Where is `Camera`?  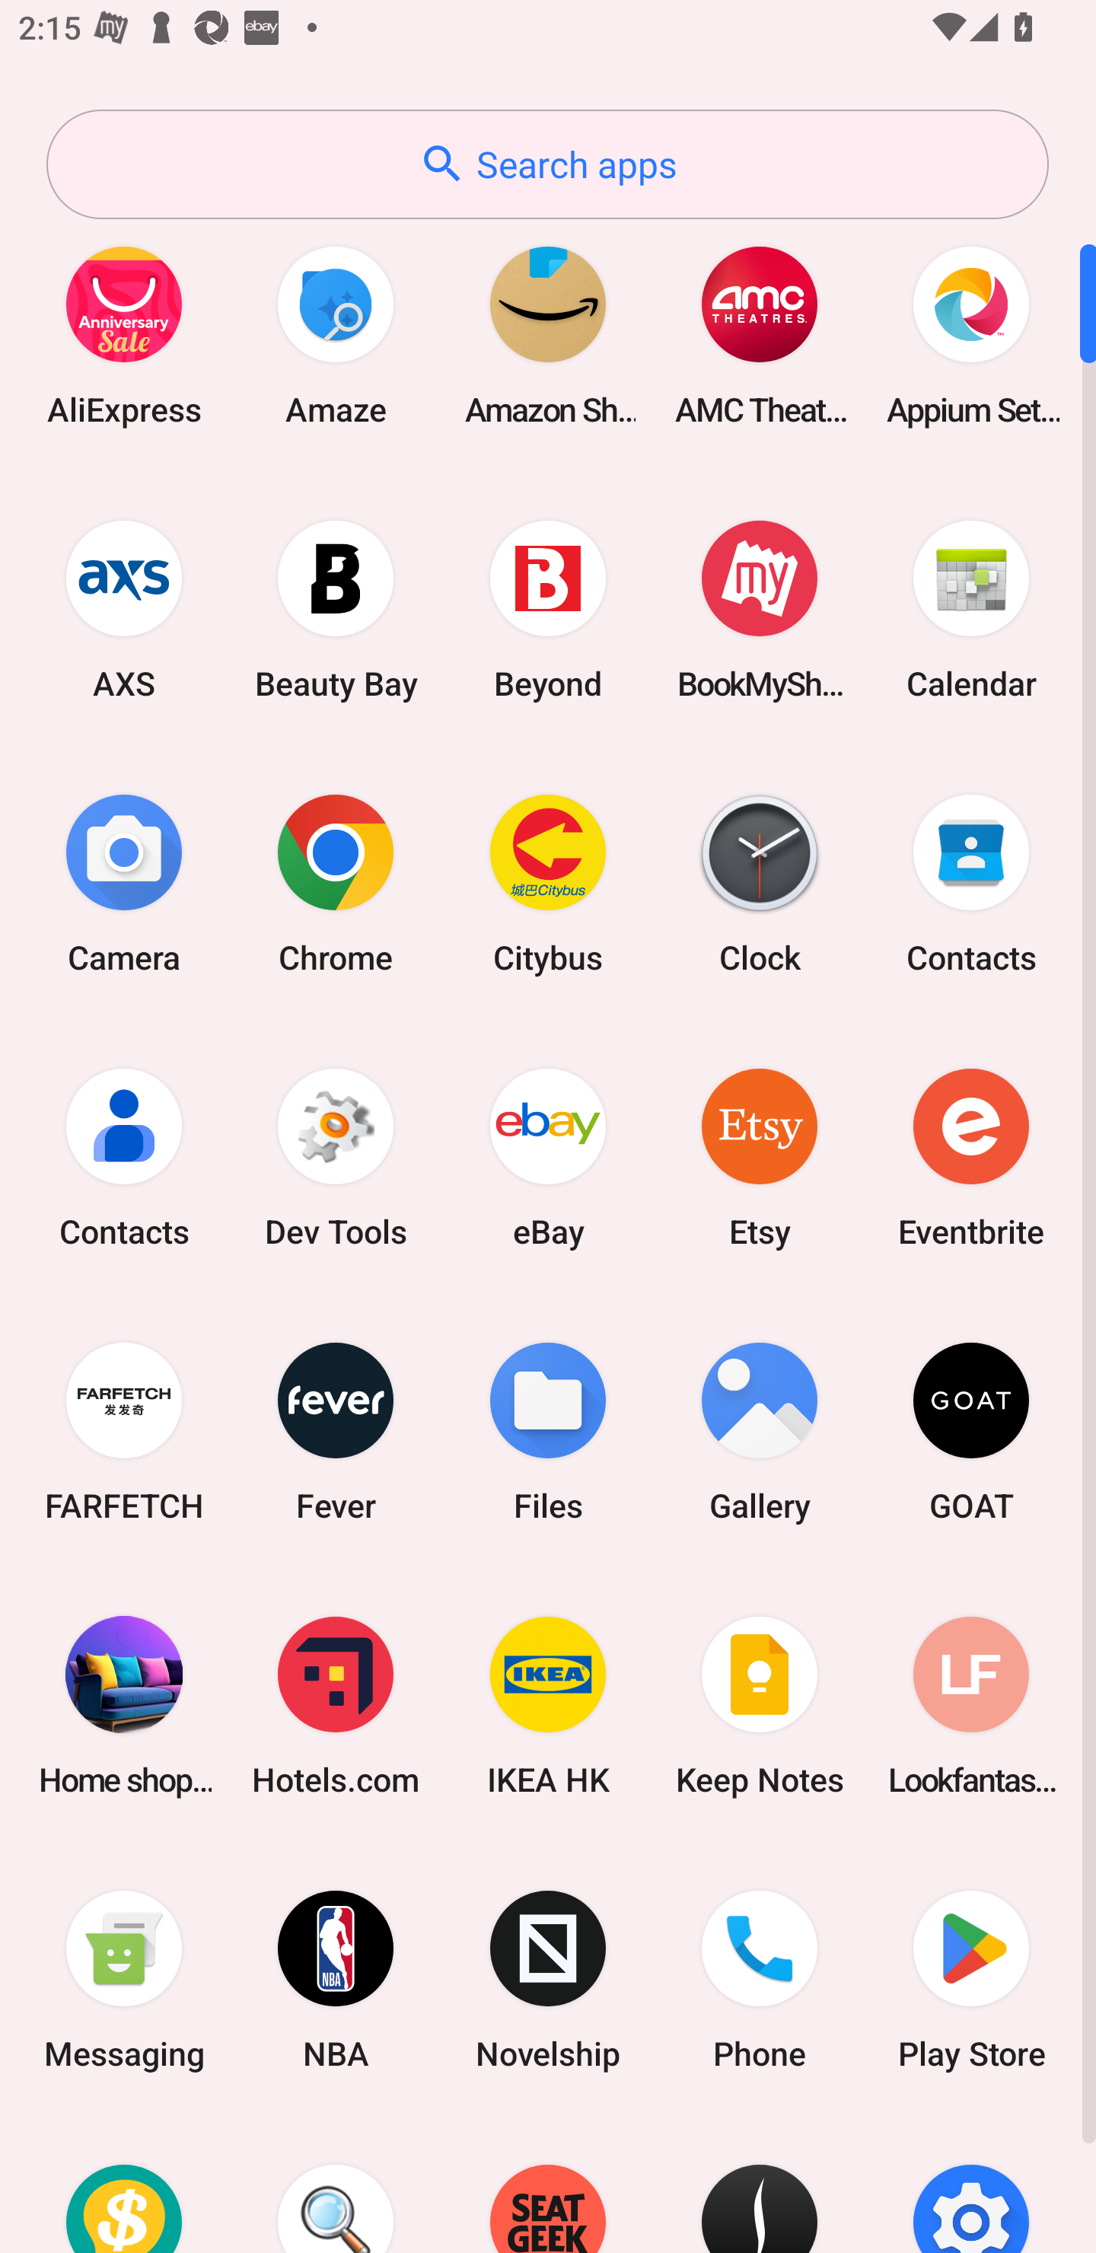
Camera is located at coordinates (124, 883).